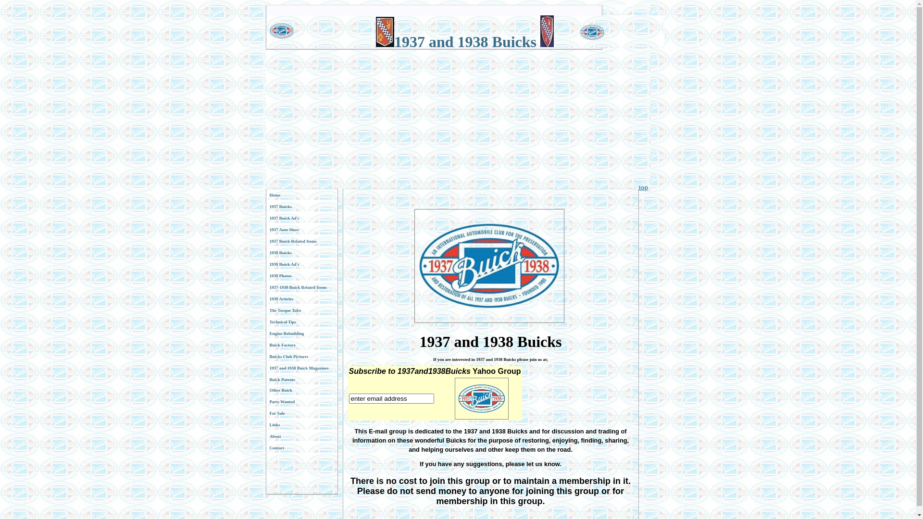 This screenshot has width=923, height=519. Describe the element at coordinates (301, 218) in the screenshot. I see `1937 Buick Ad's` at that location.